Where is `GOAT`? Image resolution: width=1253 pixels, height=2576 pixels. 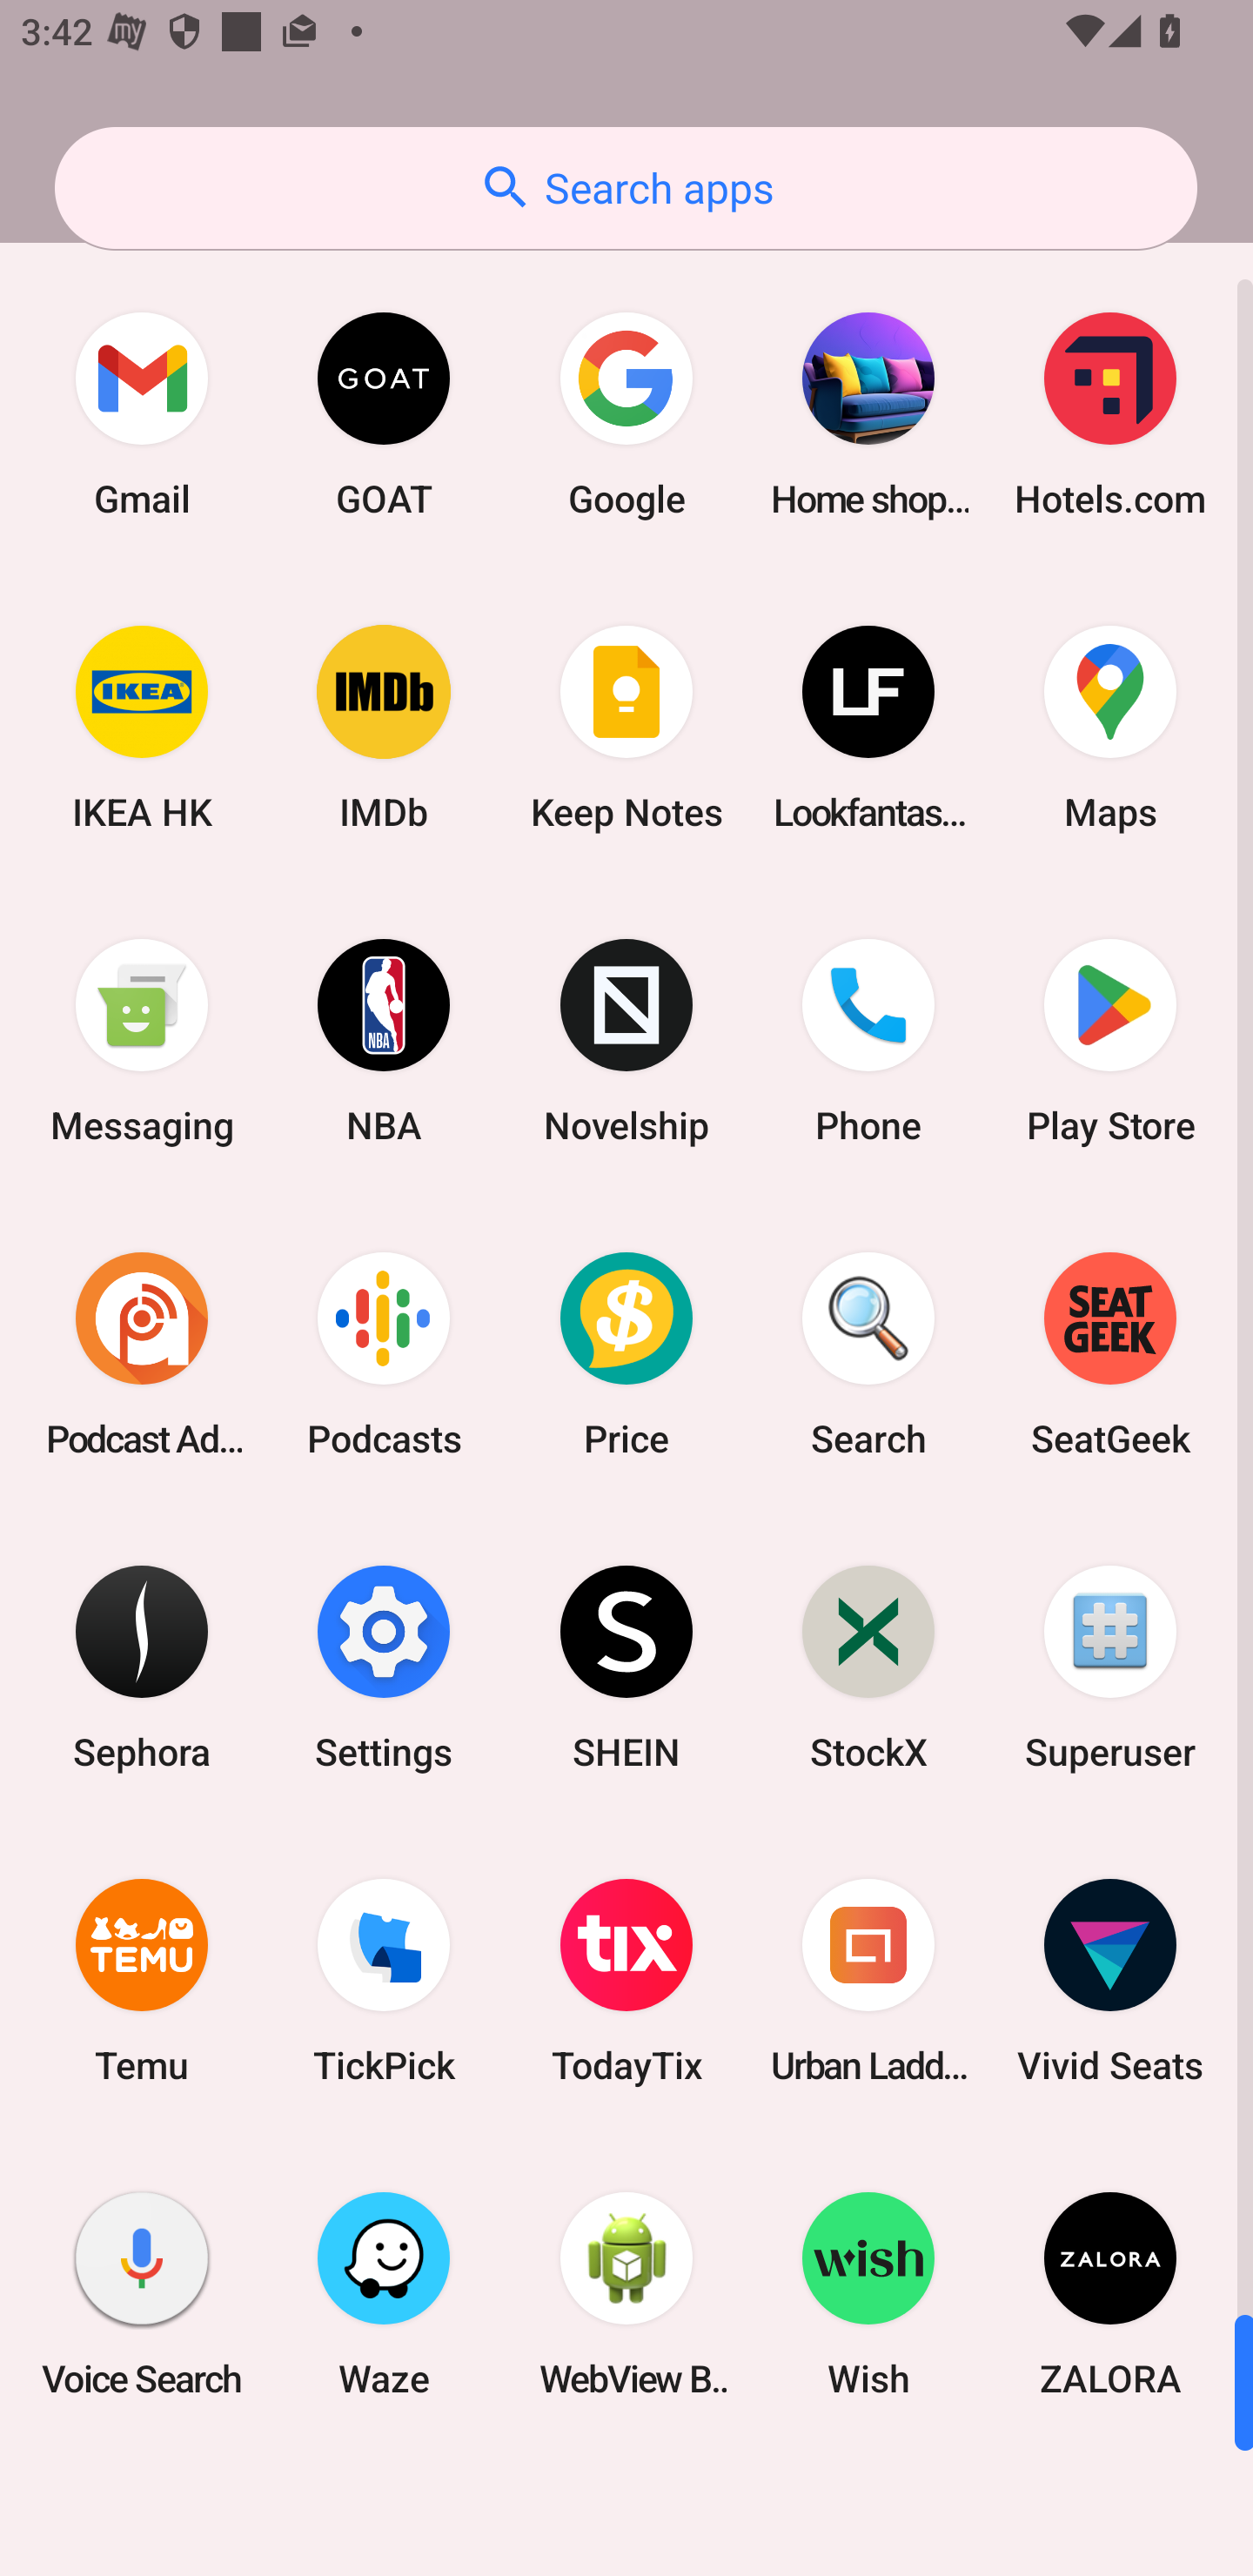 GOAT is located at coordinates (384, 414).